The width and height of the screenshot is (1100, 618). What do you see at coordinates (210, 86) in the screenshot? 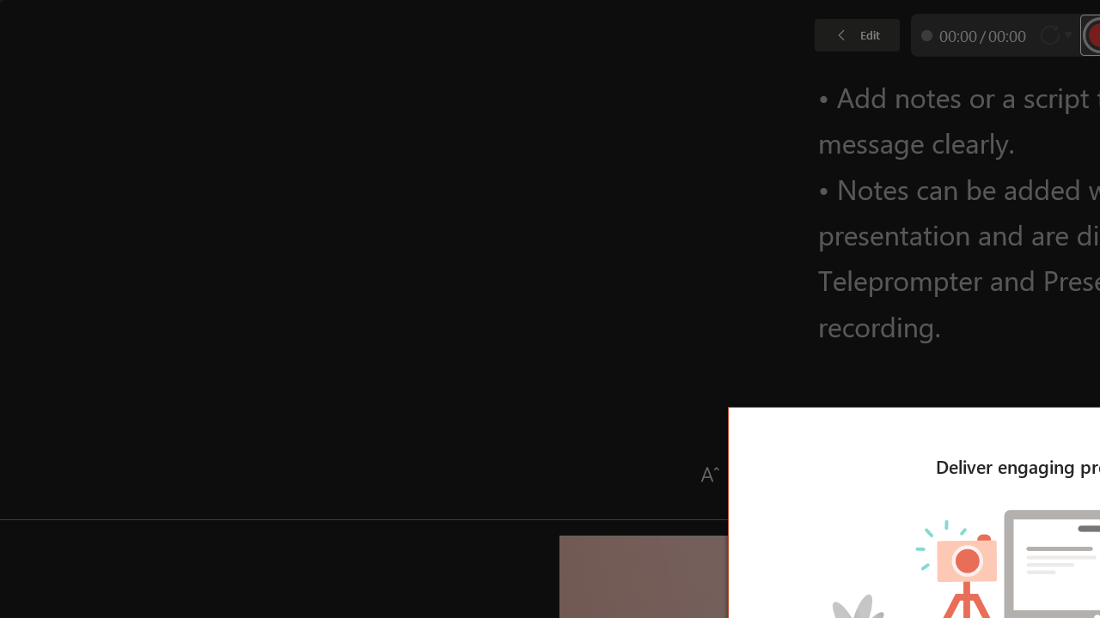
I see `Facet` at bounding box center [210, 86].